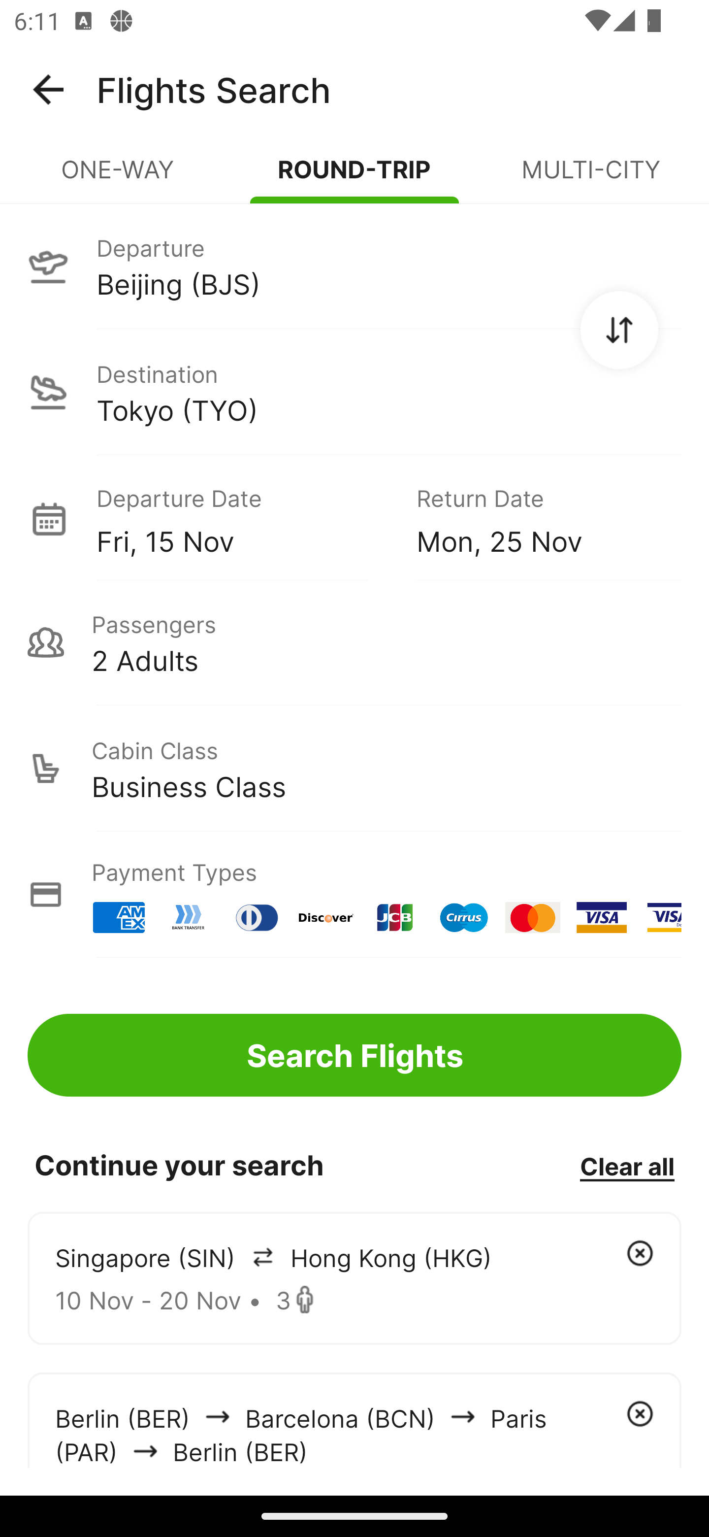 Image resolution: width=709 pixels, height=1537 pixels. I want to click on Payment Types, so click(354, 895).